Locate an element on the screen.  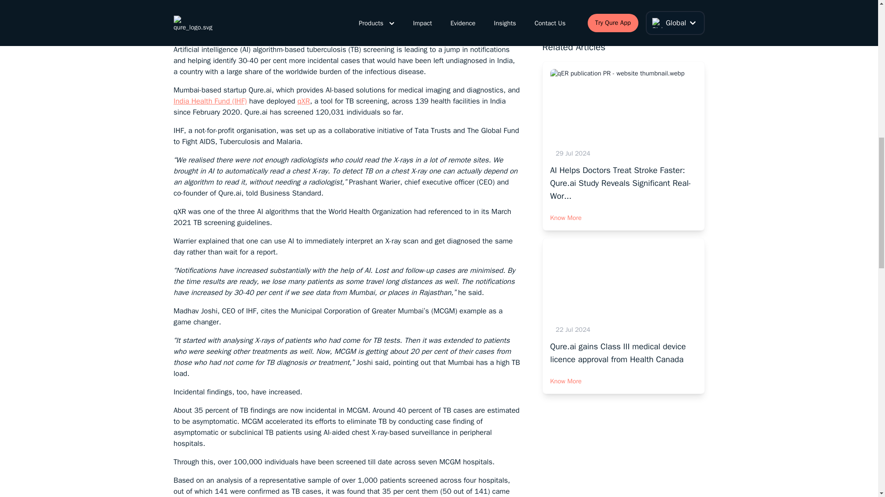
qXR is located at coordinates (303, 101).